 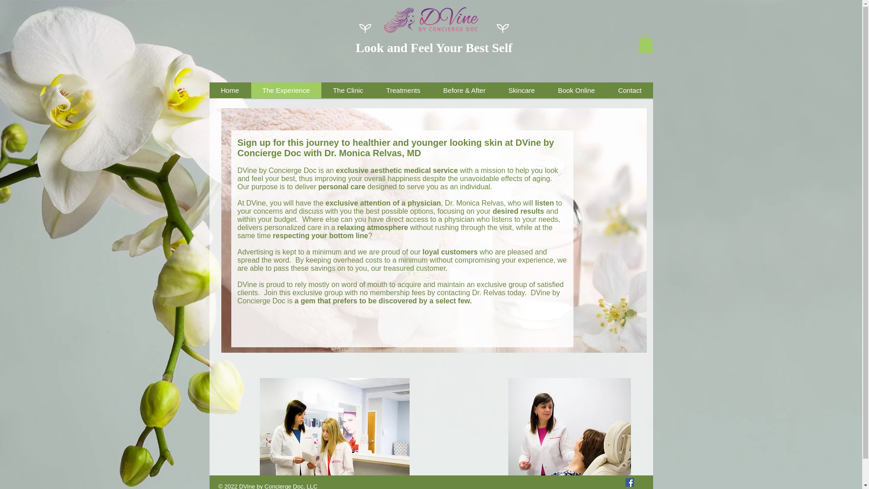 What do you see at coordinates (348, 91) in the screenshot?
I see `The Clinic` at bounding box center [348, 91].